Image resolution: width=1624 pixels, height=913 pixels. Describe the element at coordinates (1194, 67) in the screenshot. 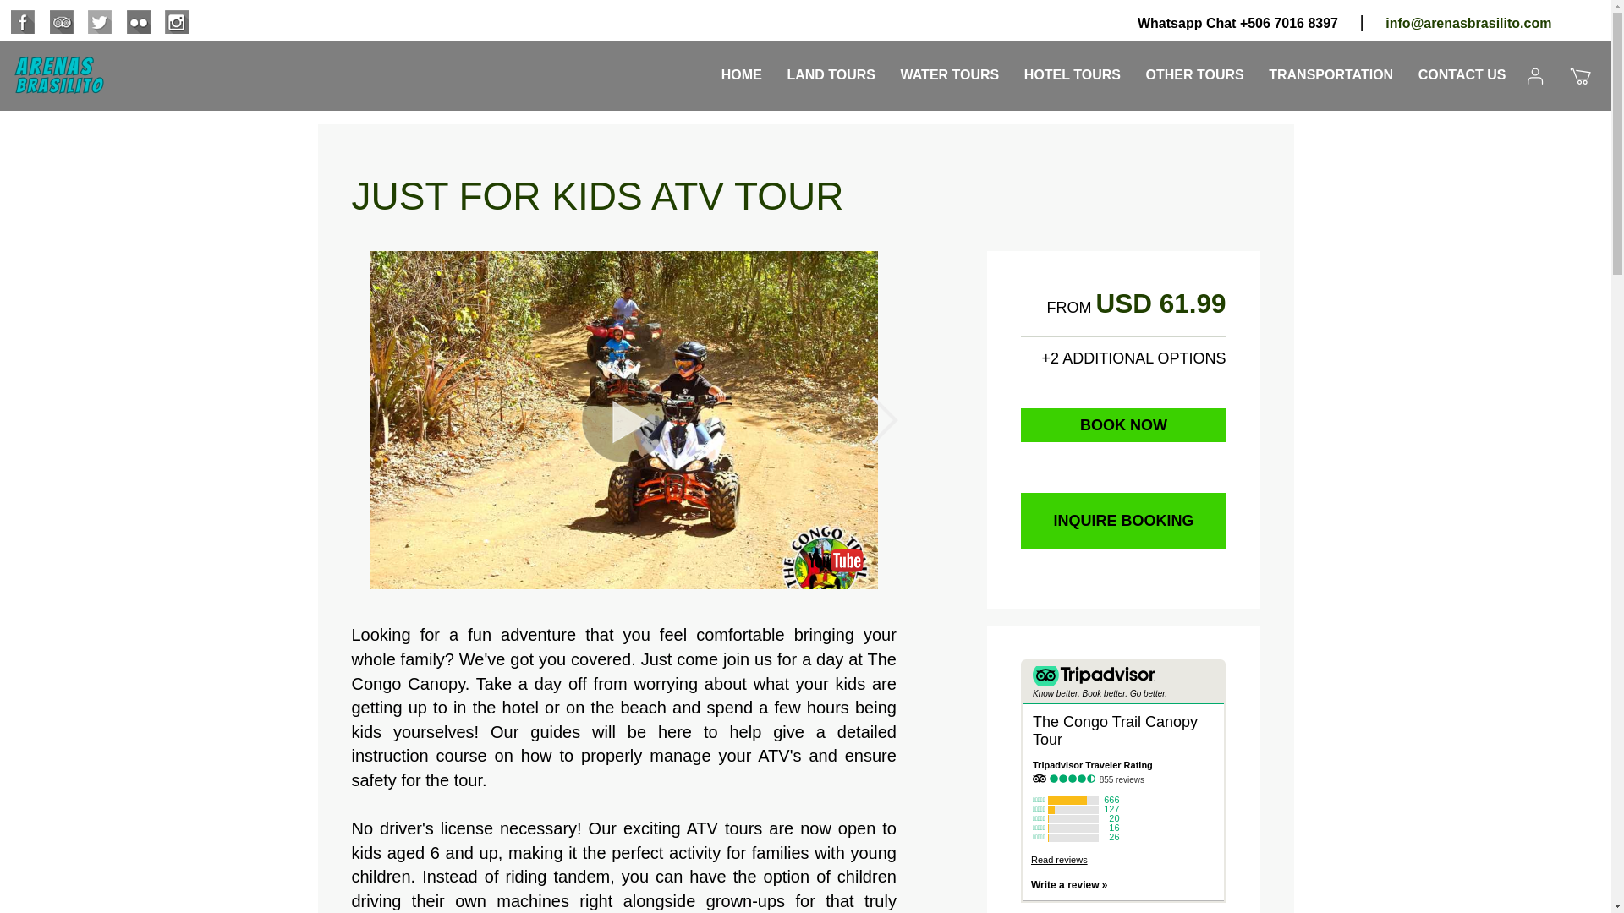

I see `OTHER TOURS` at that location.